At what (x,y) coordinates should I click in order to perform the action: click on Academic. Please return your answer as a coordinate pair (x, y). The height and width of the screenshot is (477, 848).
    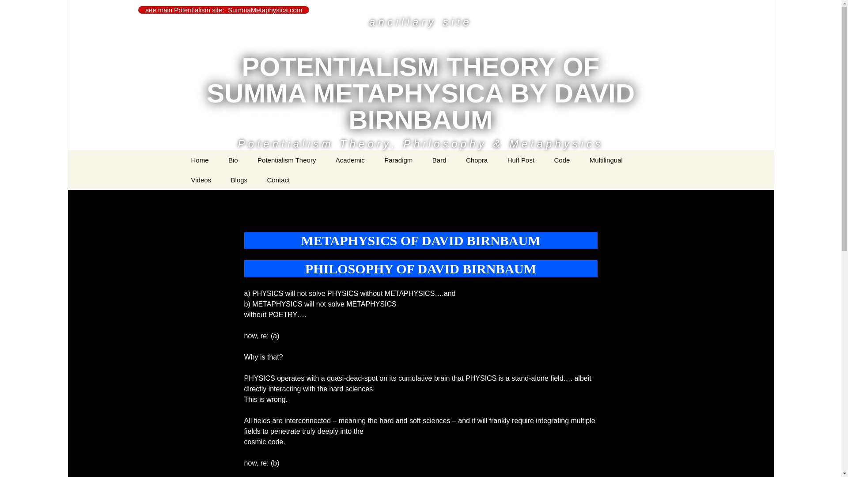
    Looking at the image, I should click on (350, 160).